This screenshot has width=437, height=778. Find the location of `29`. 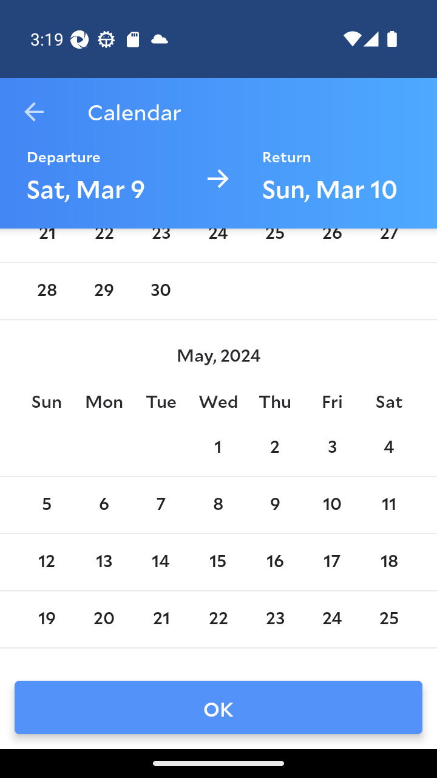

29 is located at coordinates (103, 291).